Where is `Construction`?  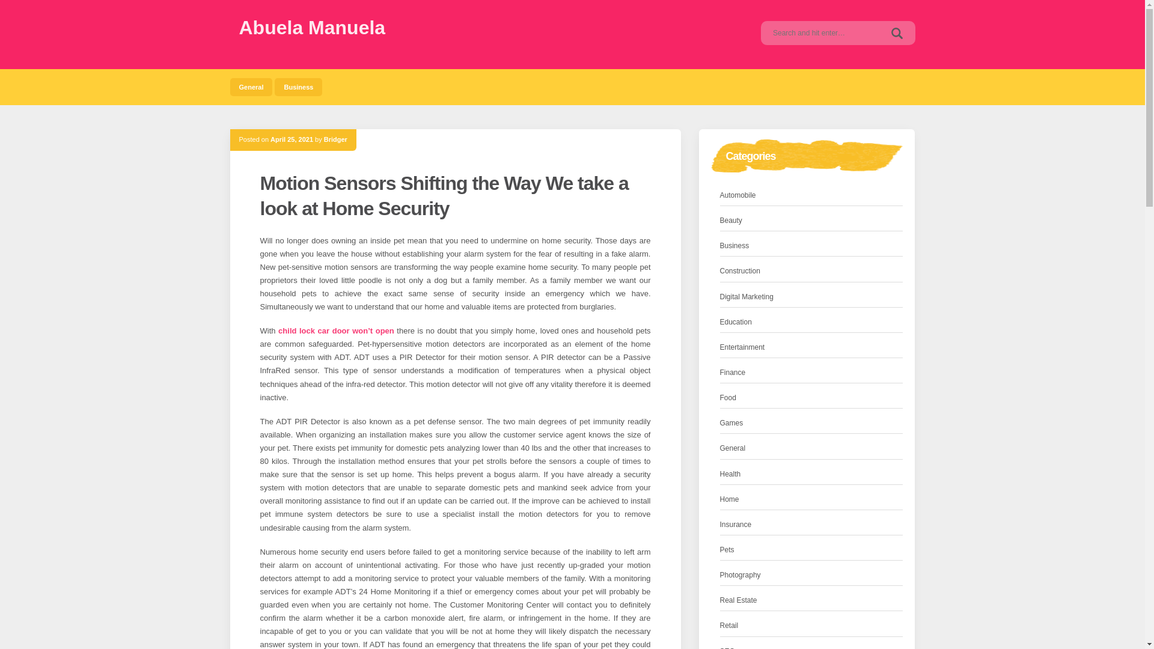
Construction is located at coordinates (740, 271).